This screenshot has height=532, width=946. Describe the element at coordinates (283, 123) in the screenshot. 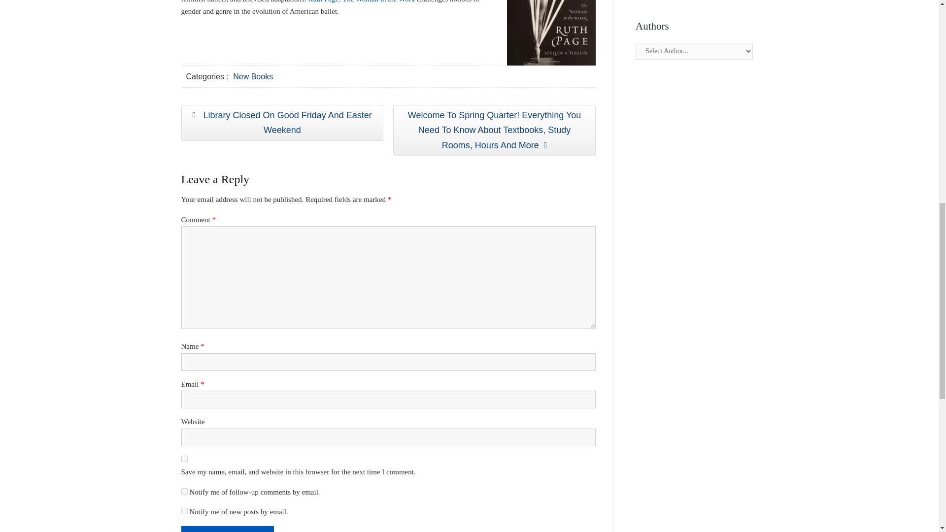

I see `Ruth Page: The Woman in the Work` at that location.